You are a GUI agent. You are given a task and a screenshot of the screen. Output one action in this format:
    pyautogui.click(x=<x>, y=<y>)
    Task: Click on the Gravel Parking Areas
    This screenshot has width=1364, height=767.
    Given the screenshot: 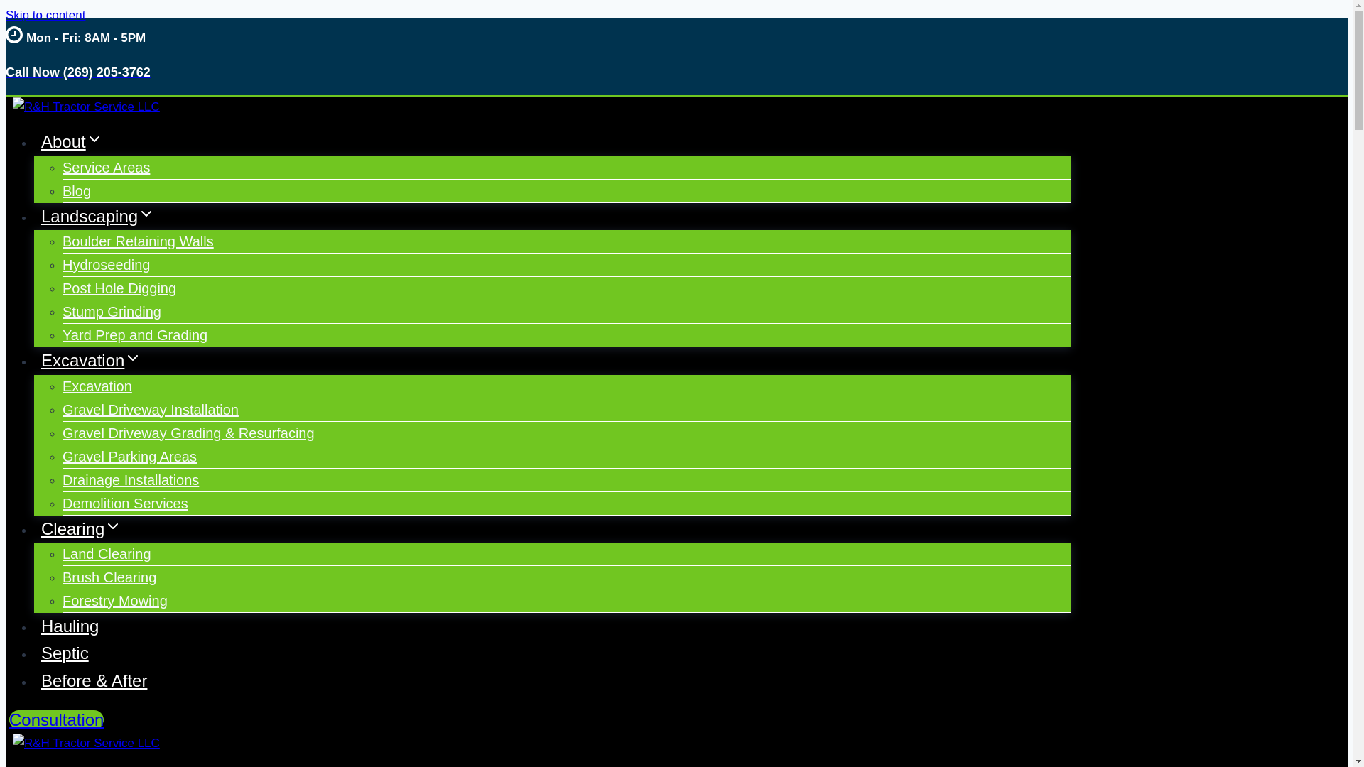 What is the action you would take?
    pyautogui.click(x=129, y=456)
    